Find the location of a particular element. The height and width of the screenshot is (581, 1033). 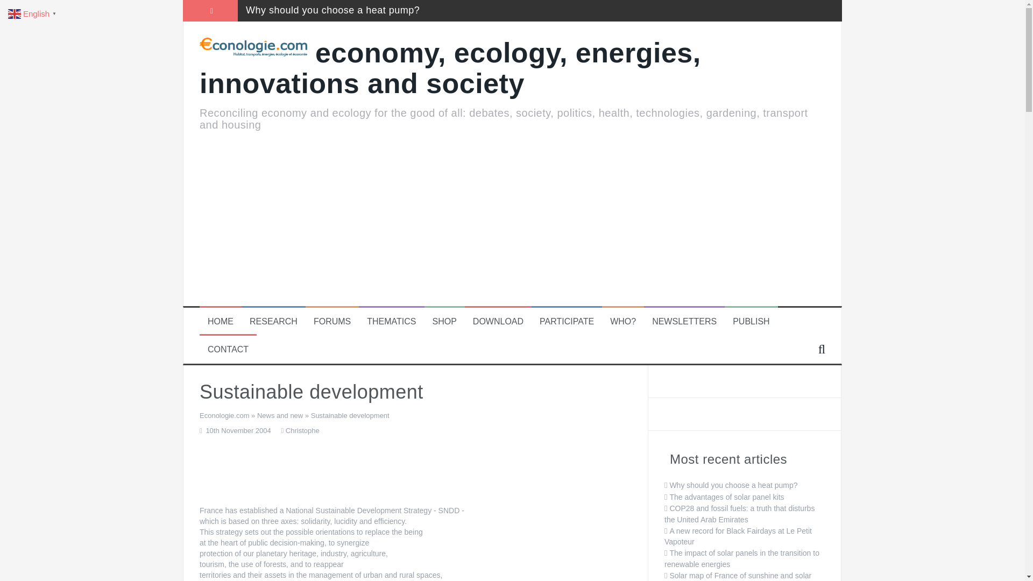

RESEARCH is located at coordinates (273, 322).